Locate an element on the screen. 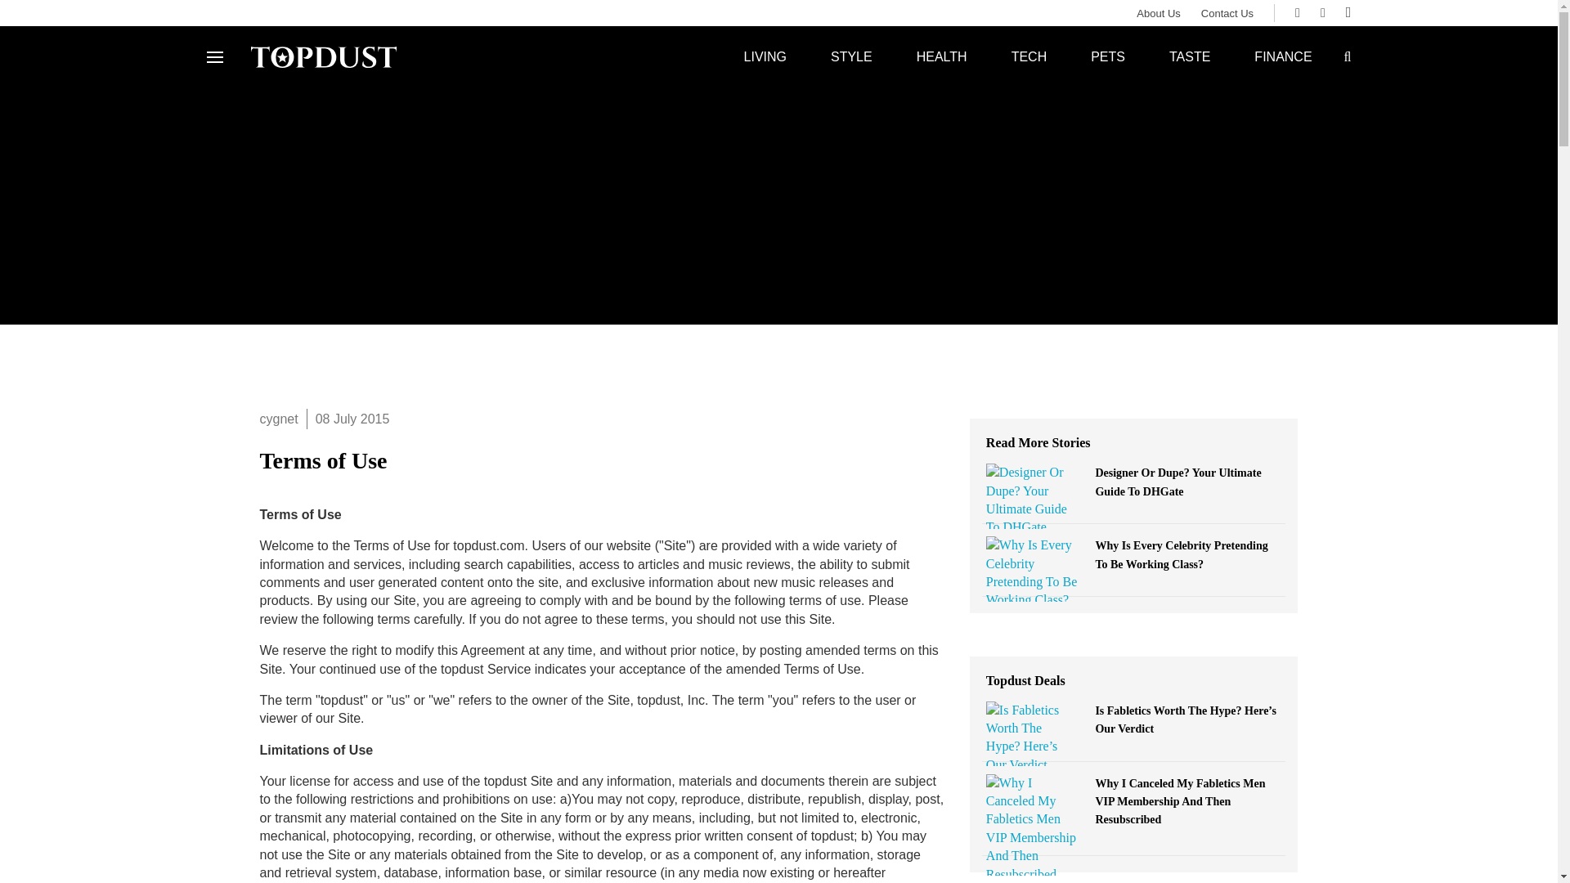 The width and height of the screenshot is (1570, 883). FINANCE is located at coordinates (1282, 56).